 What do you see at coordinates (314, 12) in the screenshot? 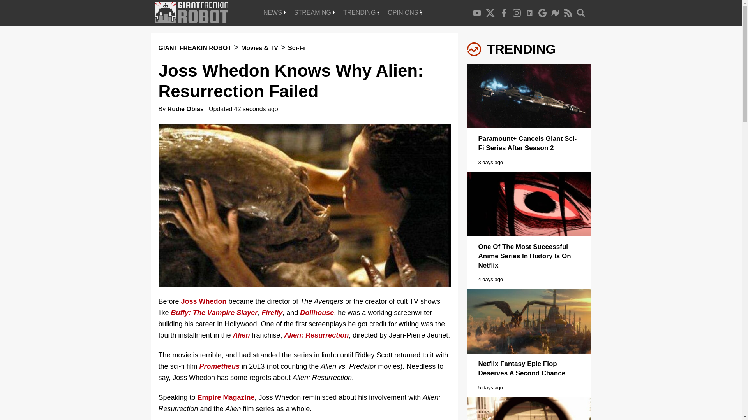
I see `Streaming` at bounding box center [314, 12].